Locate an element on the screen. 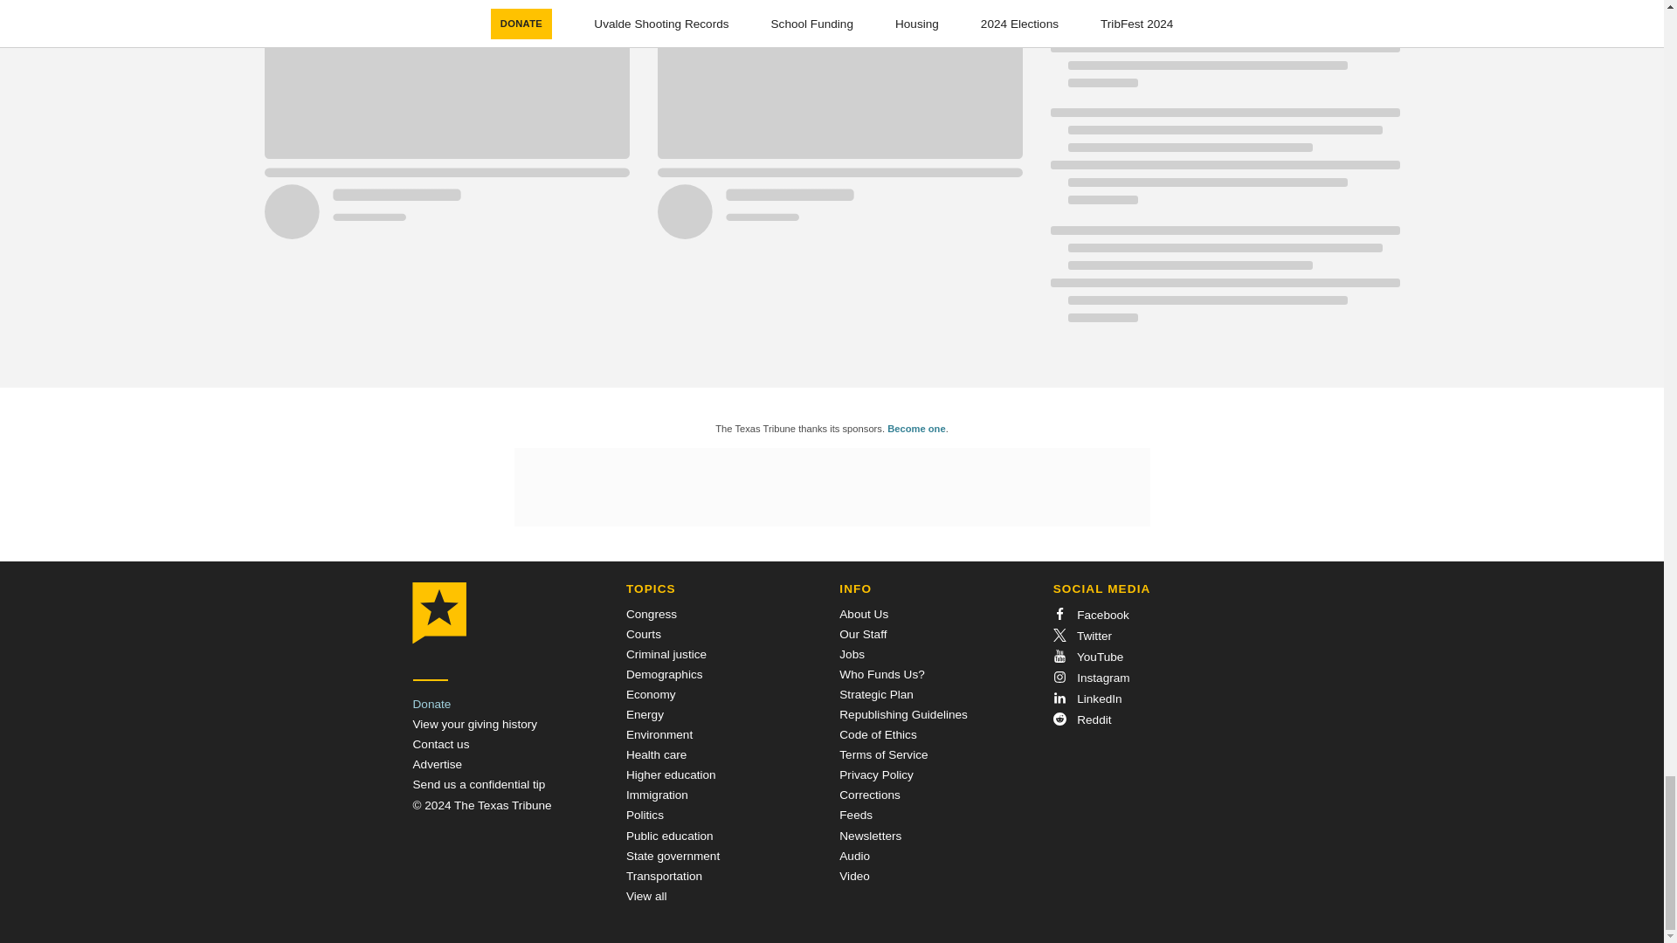 The height and width of the screenshot is (943, 1677). Audio is located at coordinates (854, 856).